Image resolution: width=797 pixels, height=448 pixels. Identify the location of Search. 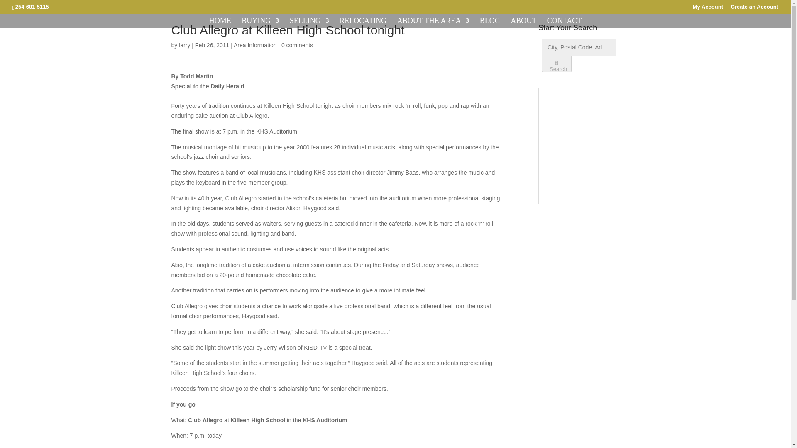
(556, 63).